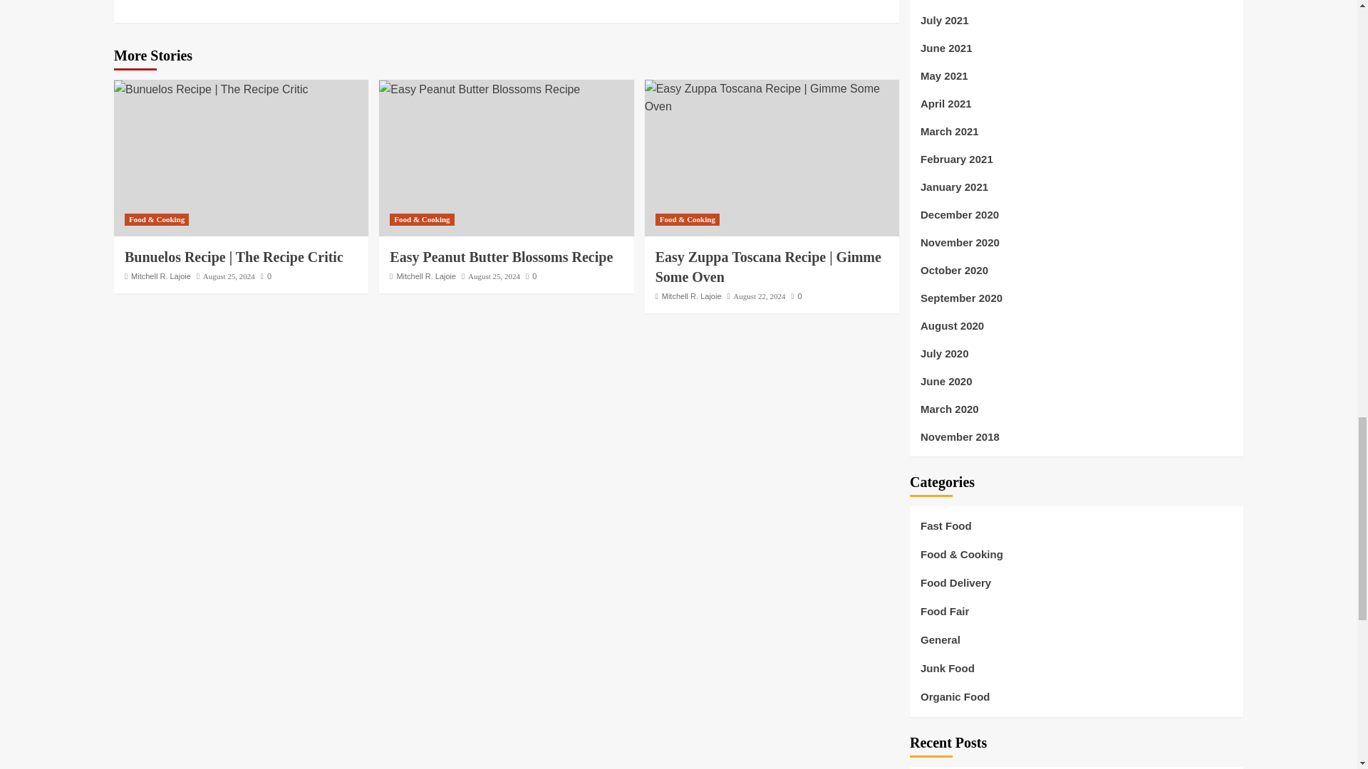  Describe the element at coordinates (228, 276) in the screenshot. I see `August 25, 2024` at that location.